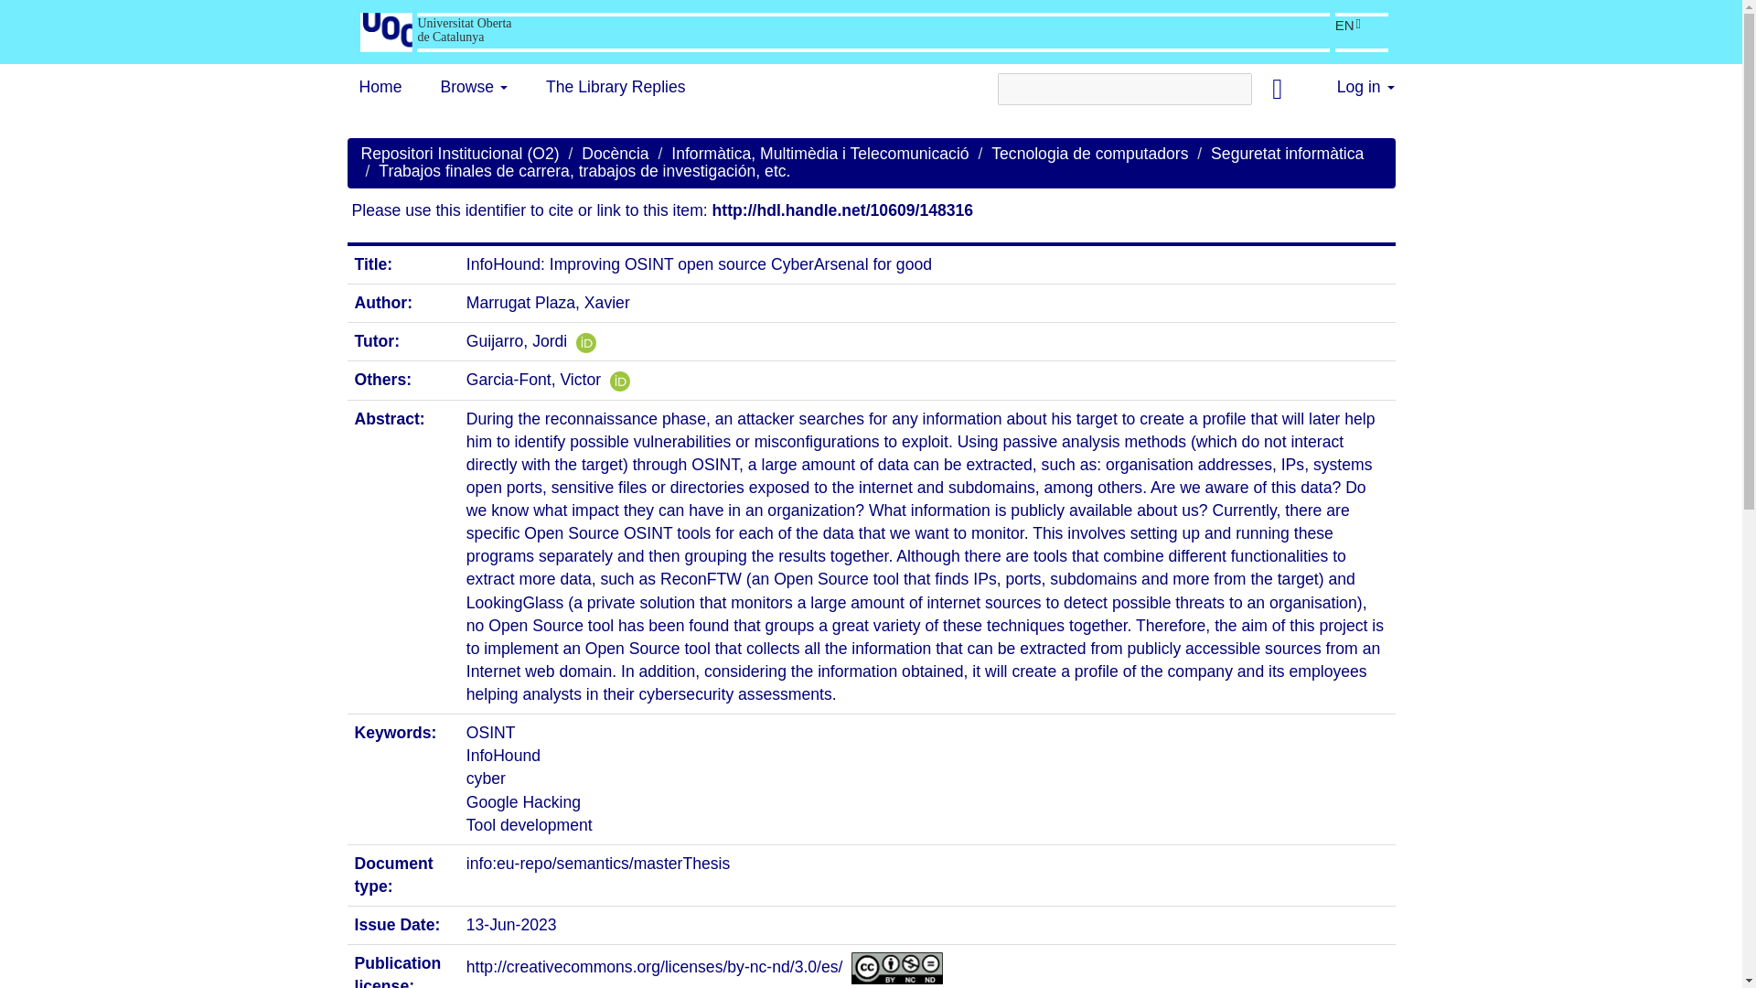 The image size is (1756, 988). I want to click on Tecnologia de computadors, so click(1090, 154).